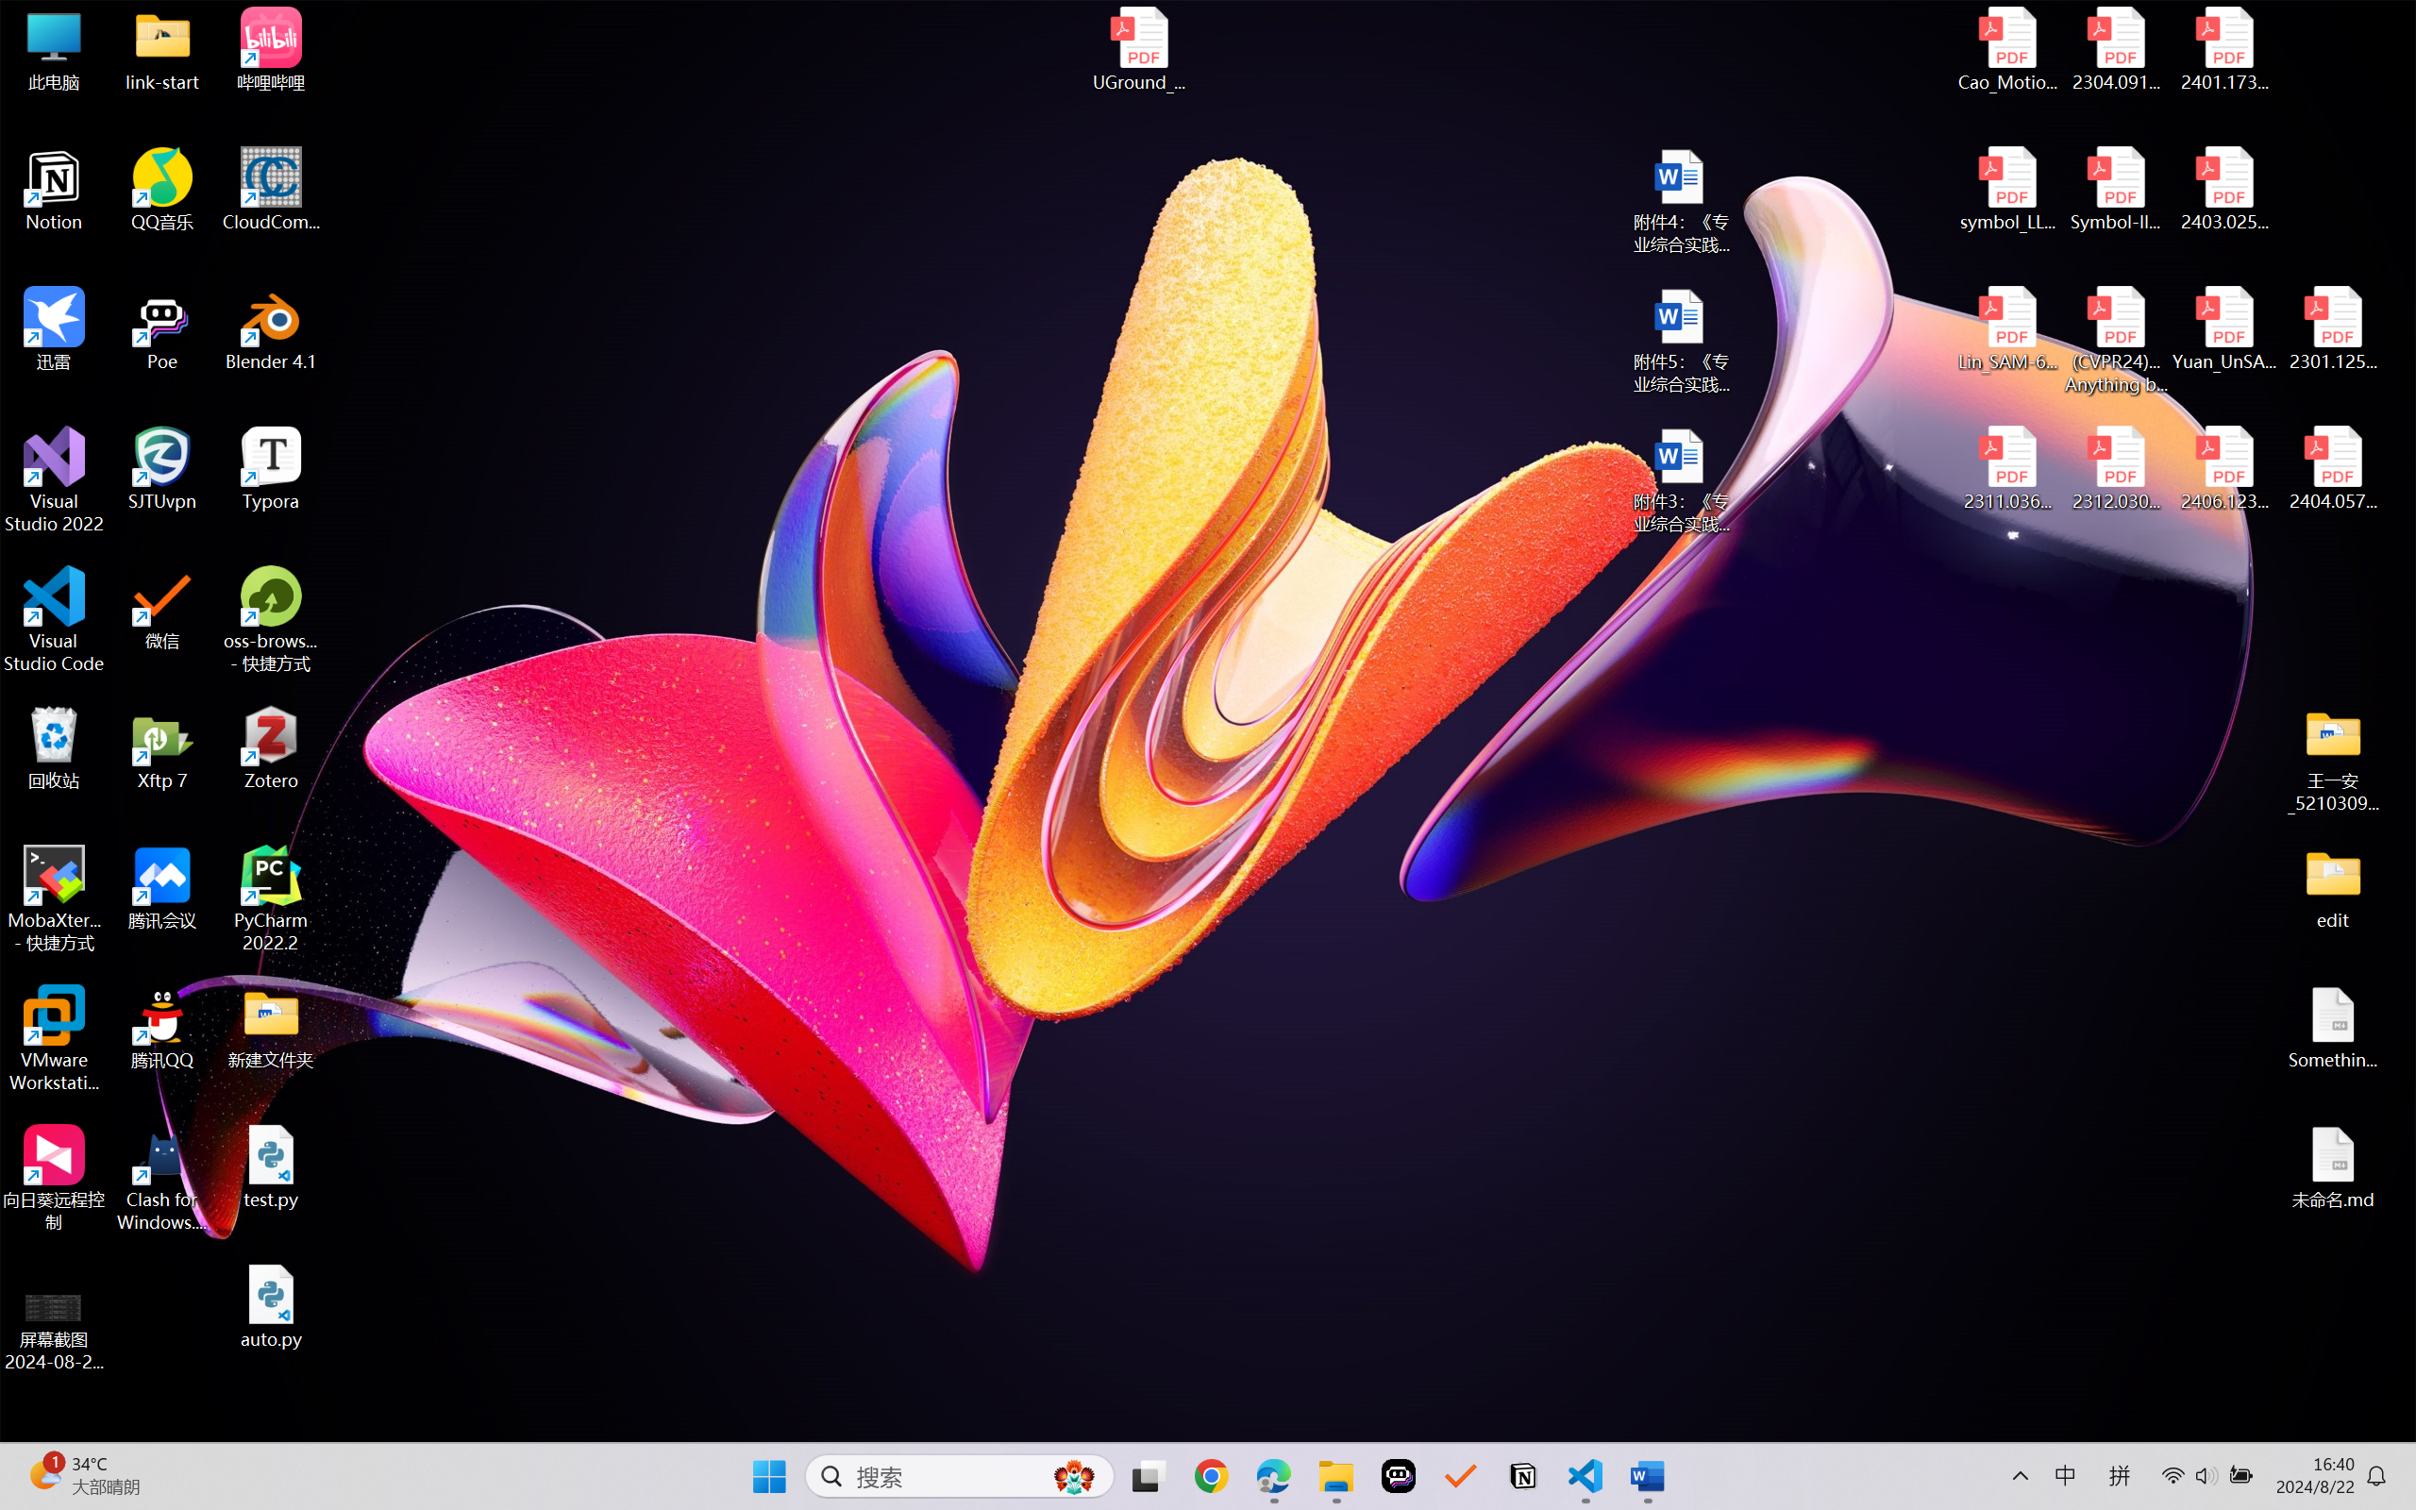 This screenshot has height=1510, width=2416. What do you see at coordinates (1138, 49) in the screenshot?
I see `UGround_paper.pdf` at bounding box center [1138, 49].